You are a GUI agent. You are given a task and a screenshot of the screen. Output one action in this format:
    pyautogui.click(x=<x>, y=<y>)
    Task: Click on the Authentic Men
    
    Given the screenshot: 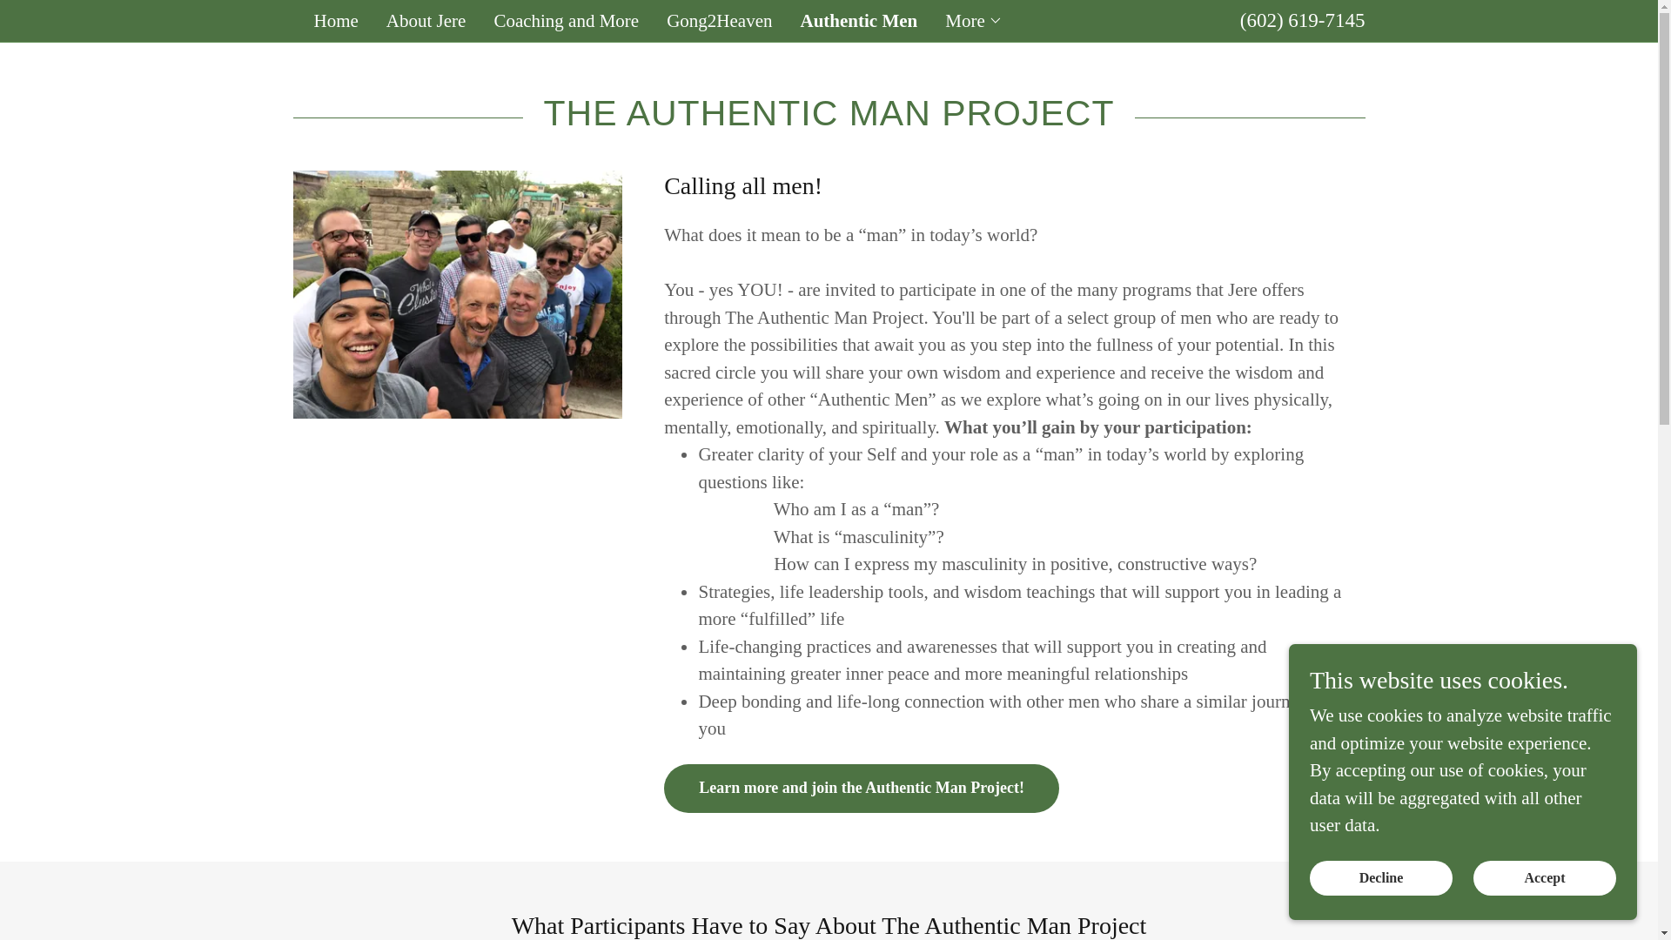 What is the action you would take?
    pyautogui.click(x=858, y=20)
    